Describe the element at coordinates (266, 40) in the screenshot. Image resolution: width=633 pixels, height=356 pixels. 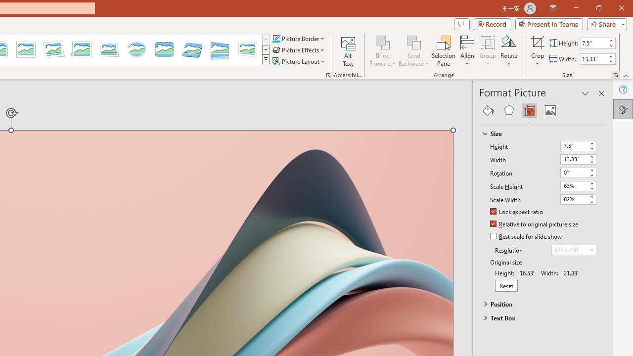
I see `Row up` at that location.